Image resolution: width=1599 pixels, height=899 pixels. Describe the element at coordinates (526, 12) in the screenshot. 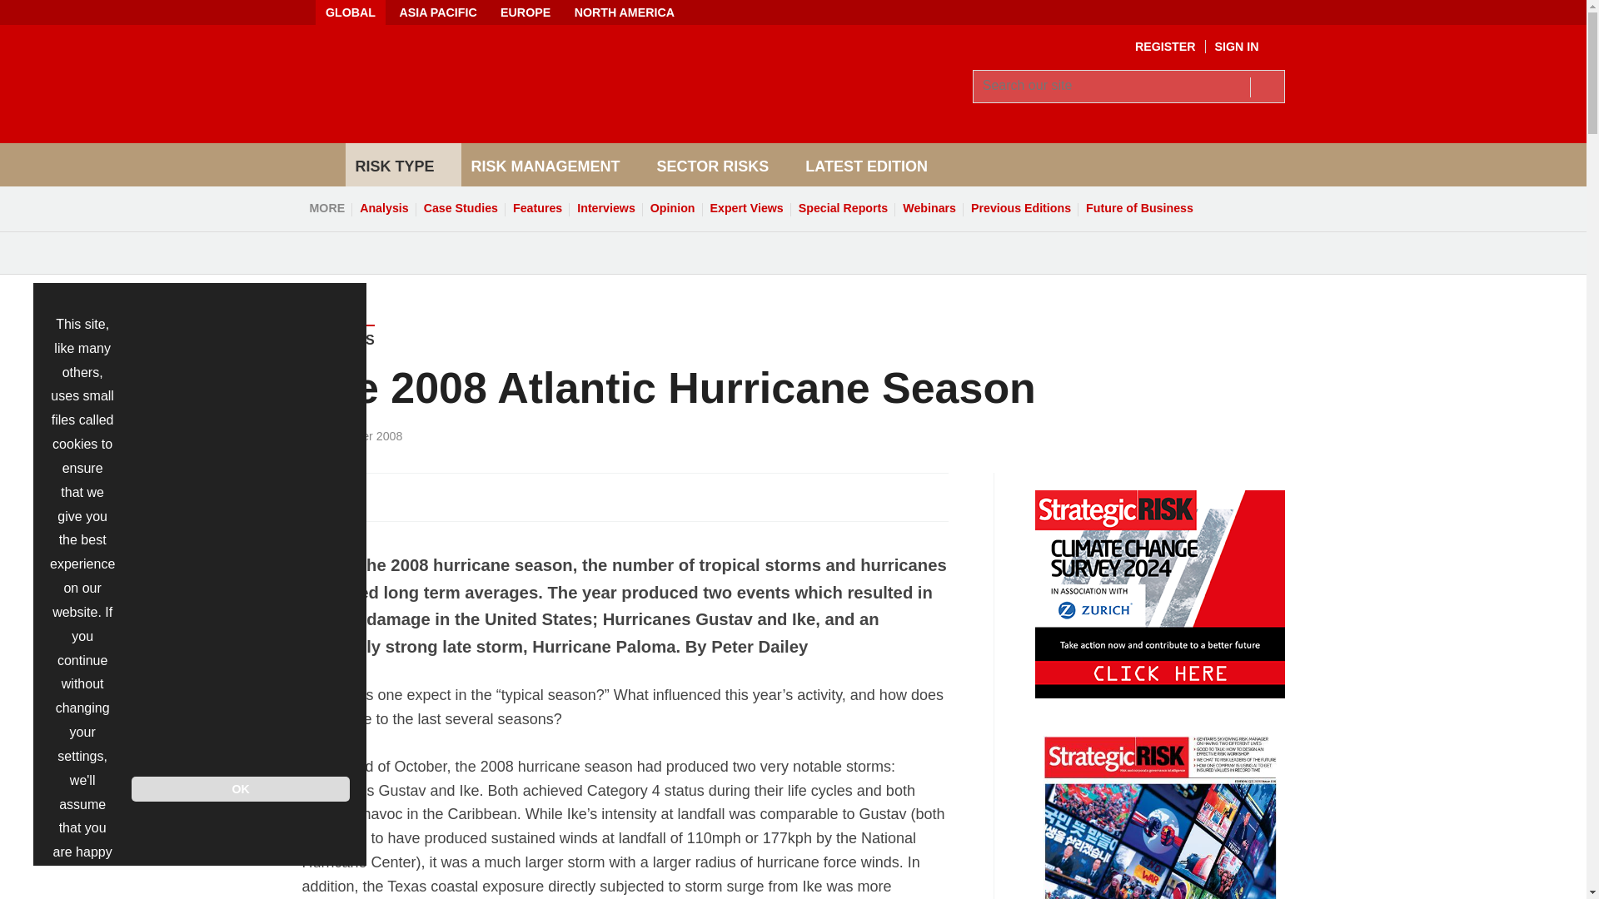

I see `EUROPE` at that location.